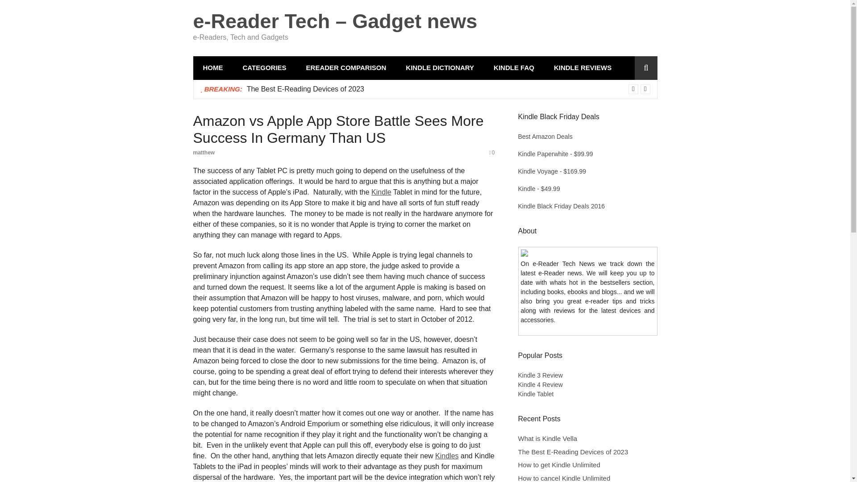 The image size is (857, 482). What do you see at coordinates (305, 88) in the screenshot?
I see `The Best E-Reading Devices of 2023` at bounding box center [305, 88].